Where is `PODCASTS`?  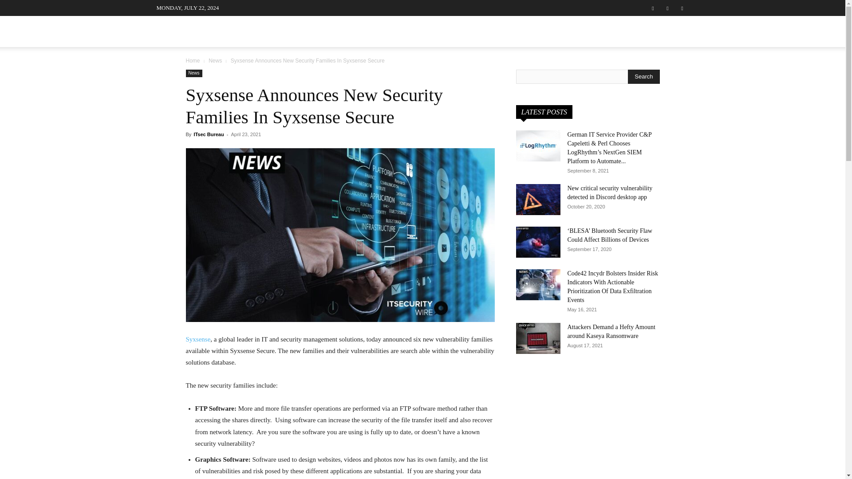 PODCASTS is located at coordinates (406, 31).